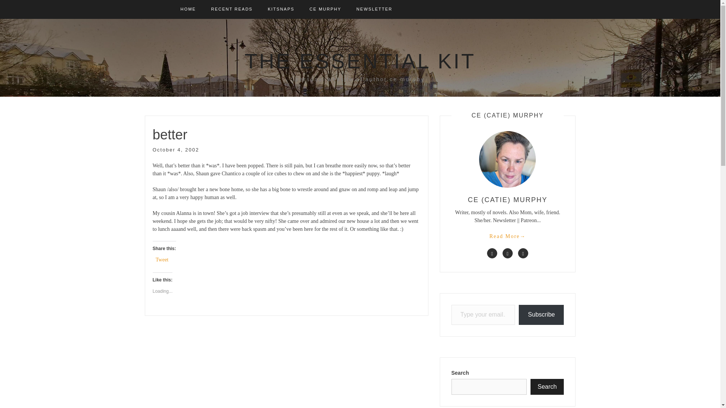 The height and width of the screenshot is (408, 726). Describe the element at coordinates (232, 9) in the screenshot. I see `RECENT READS` at that location.